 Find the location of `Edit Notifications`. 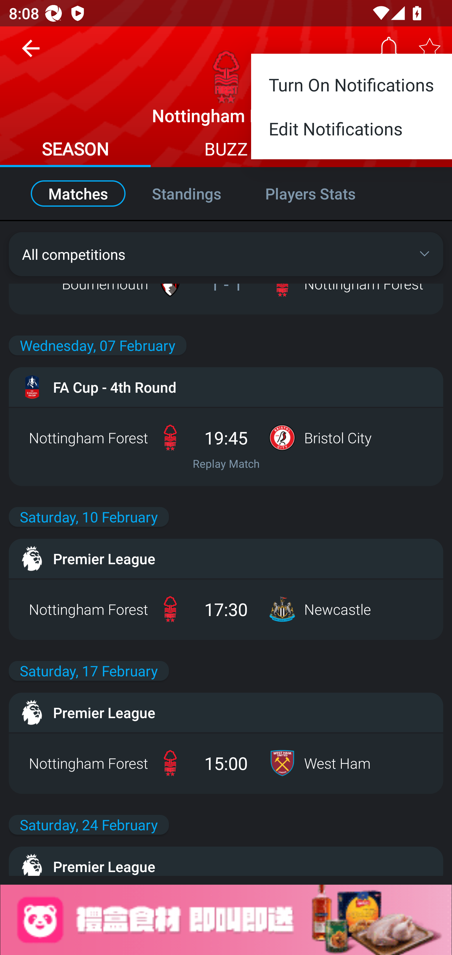

Edit Notifications is located at coordinates (352, 133).